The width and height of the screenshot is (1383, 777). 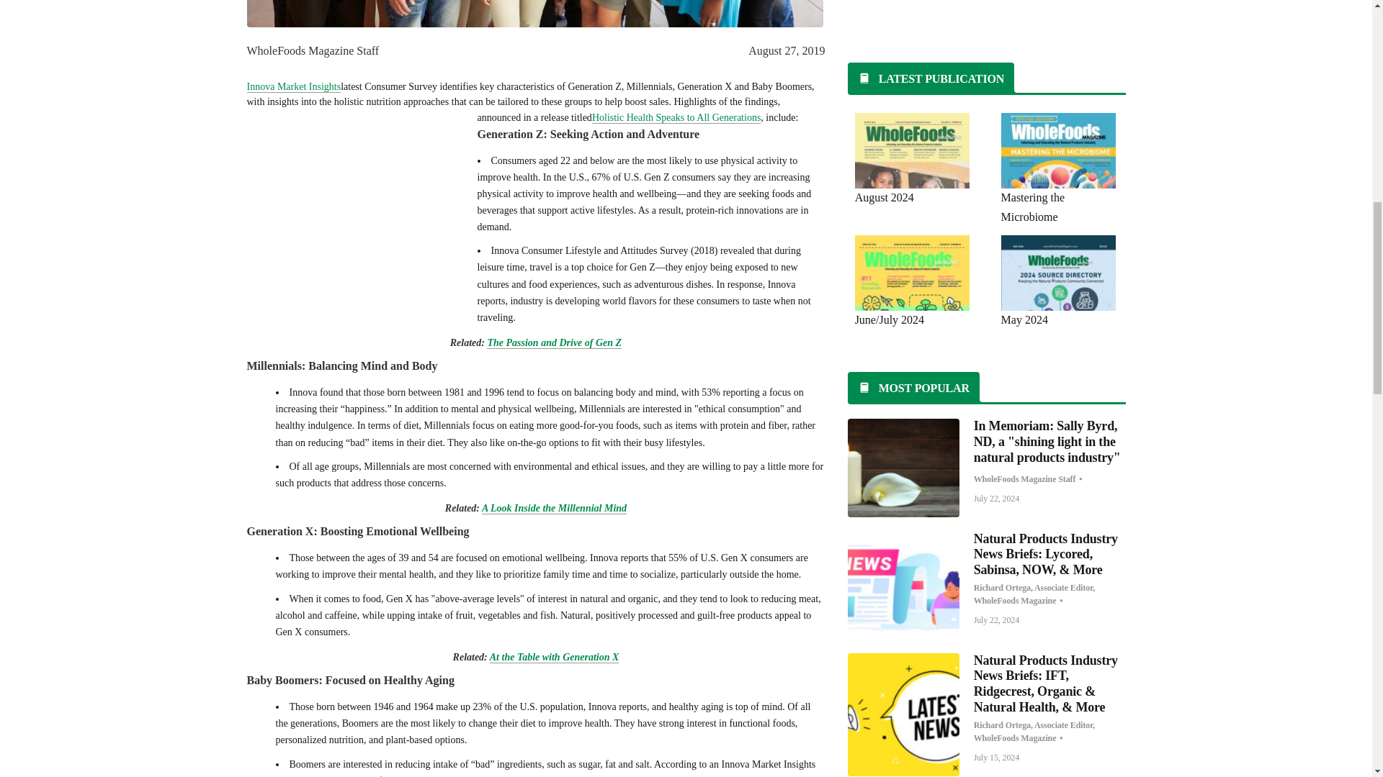 What do you see at coordinates (987, 17) in the screenshot?
I see `3rd party ad content` at bounding box center [987, 17].